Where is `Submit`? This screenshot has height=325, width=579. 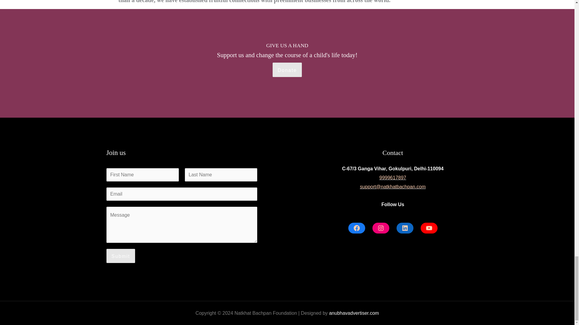 Submit is located at coordinates (120, 256).